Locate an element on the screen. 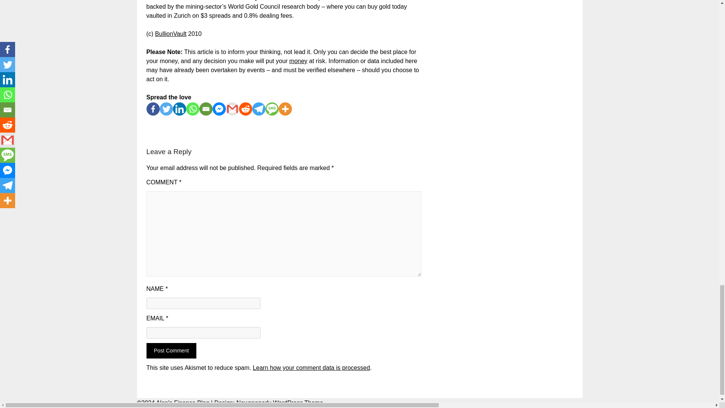 The height and width of the screenshot is (408, 725). Reddit is located at coordinates (245, 109).